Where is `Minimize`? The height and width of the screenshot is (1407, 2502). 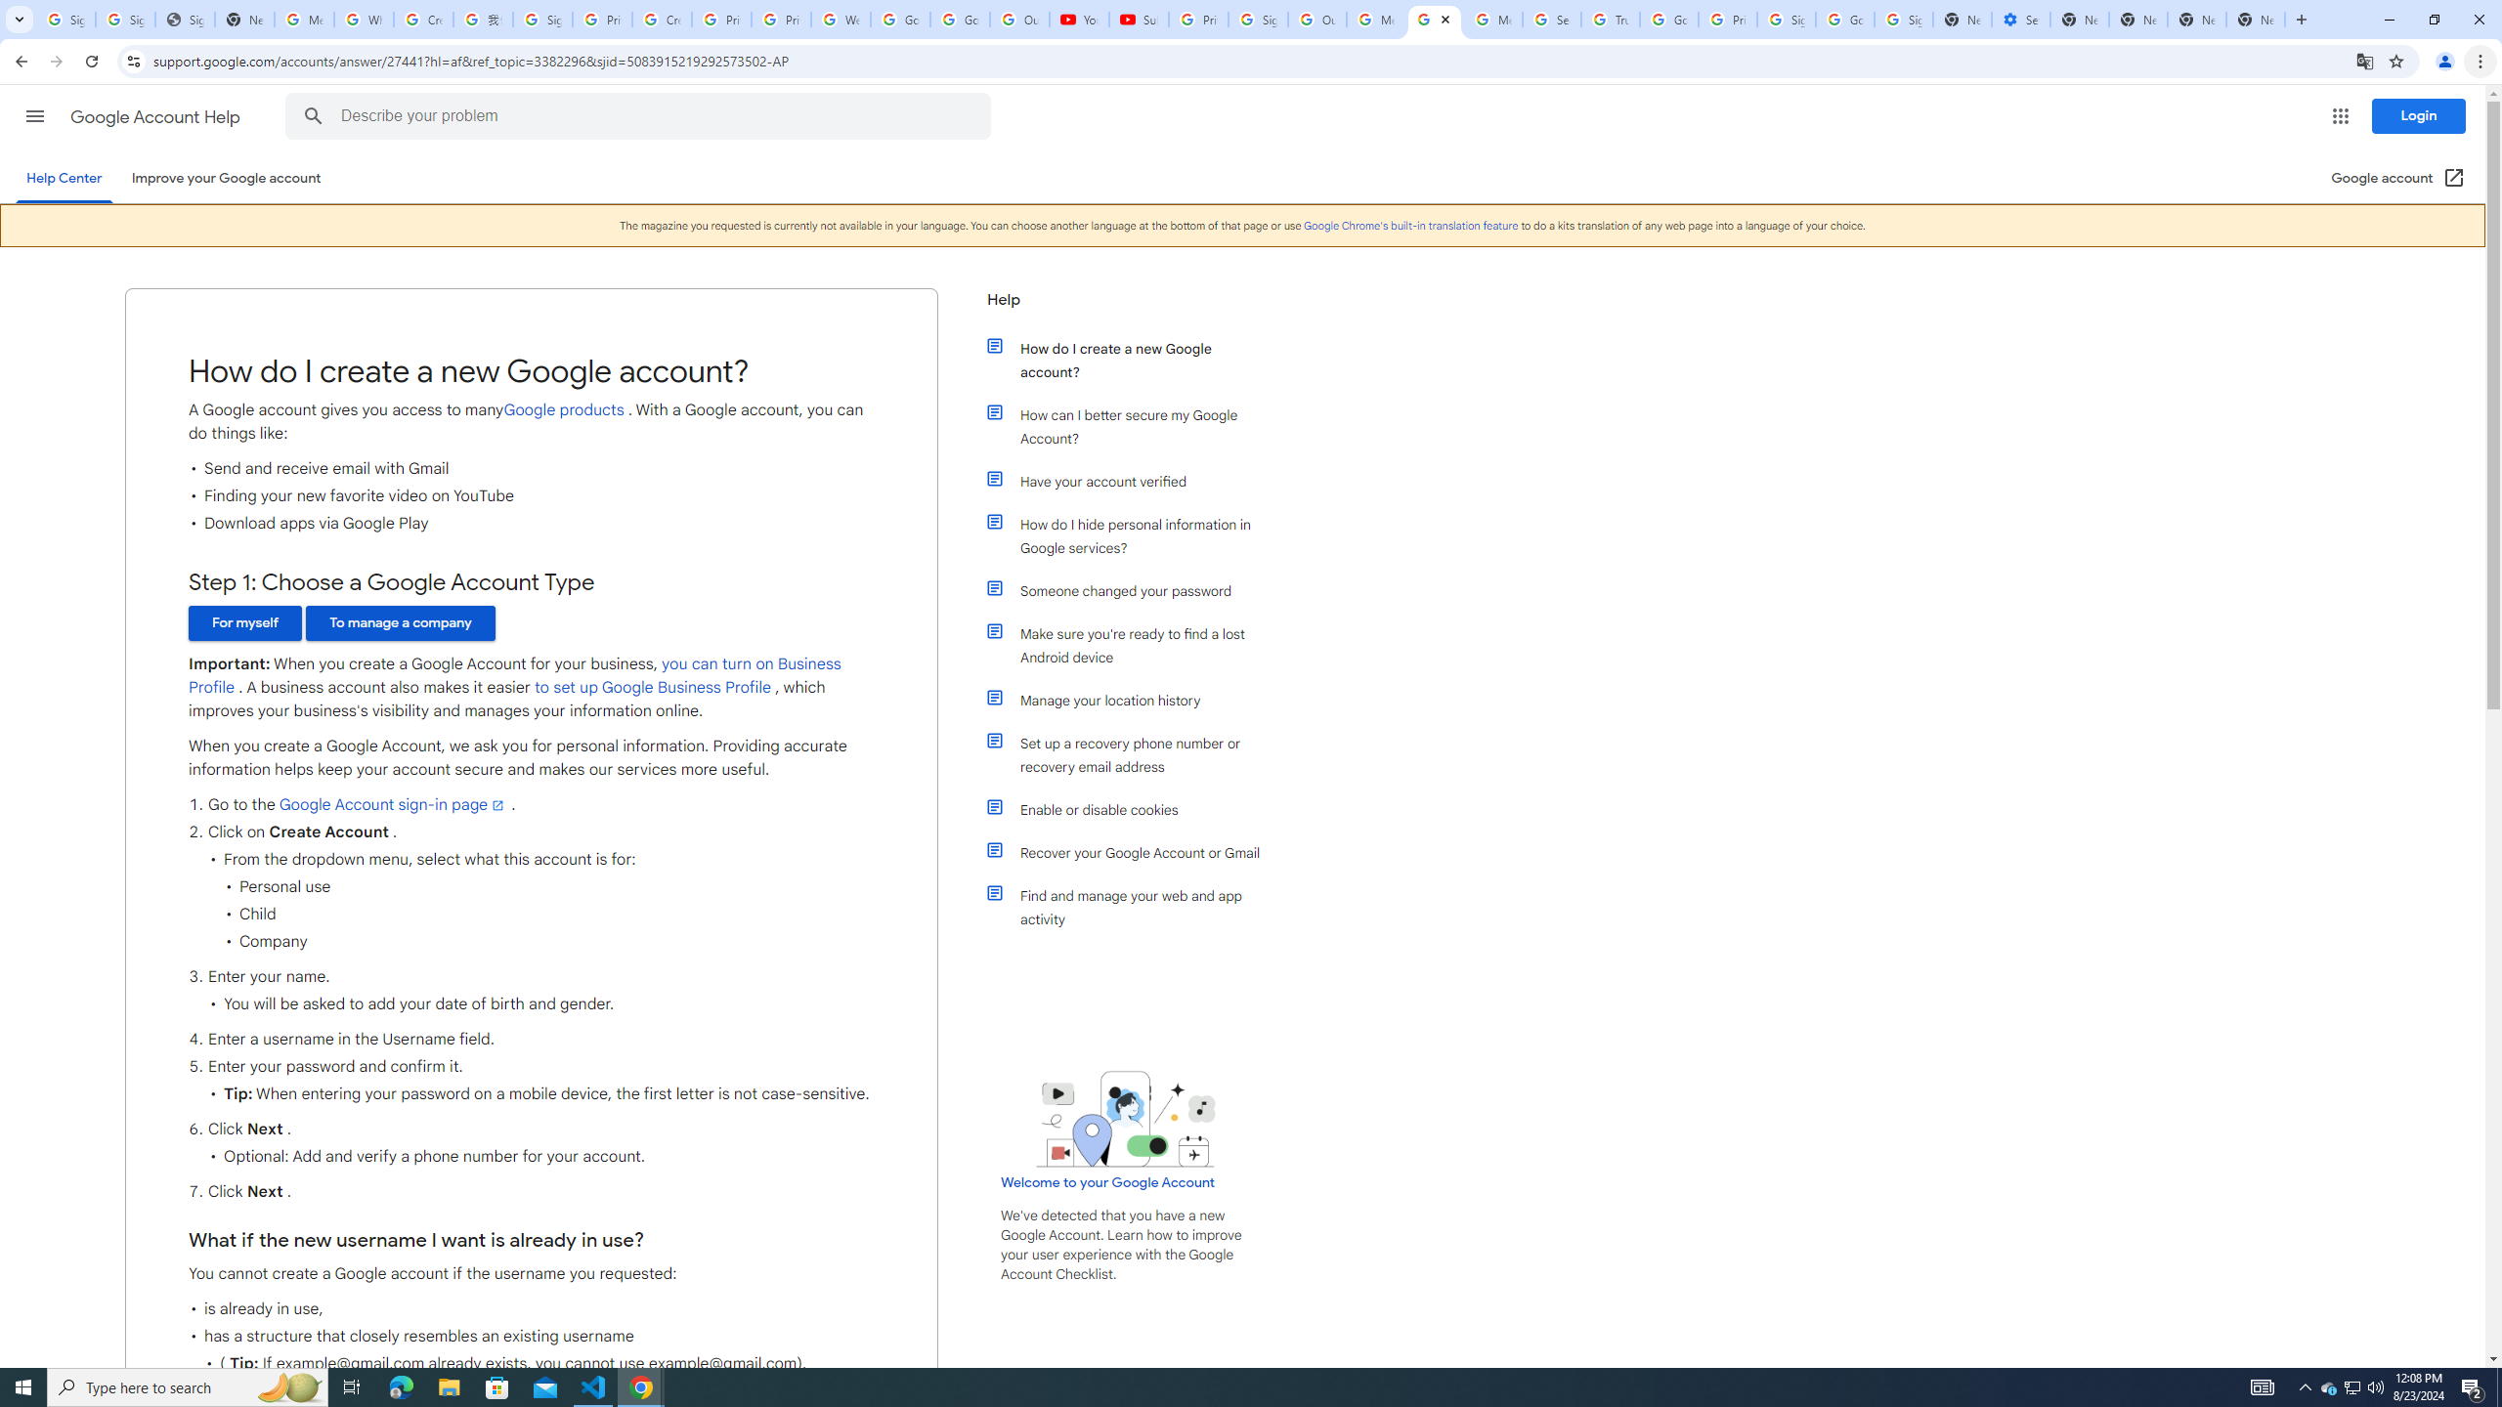
Minimize is located at coordinates (2389, 20).